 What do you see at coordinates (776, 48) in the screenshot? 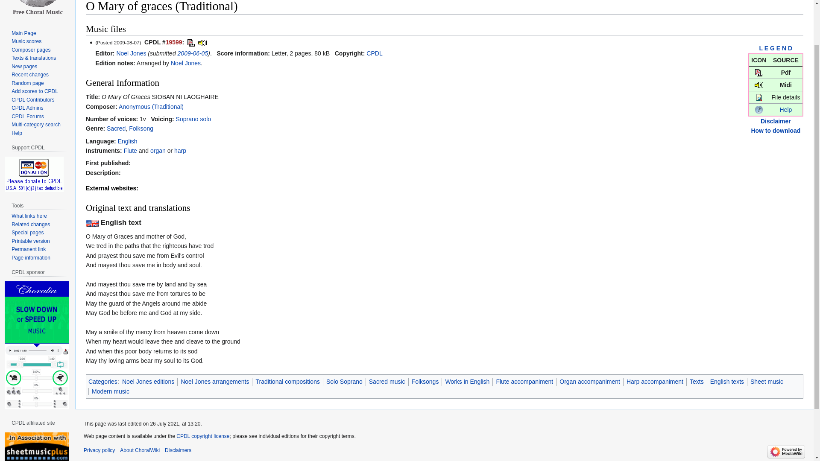
I see `Template:Legend` at bounding box center [776, 48].